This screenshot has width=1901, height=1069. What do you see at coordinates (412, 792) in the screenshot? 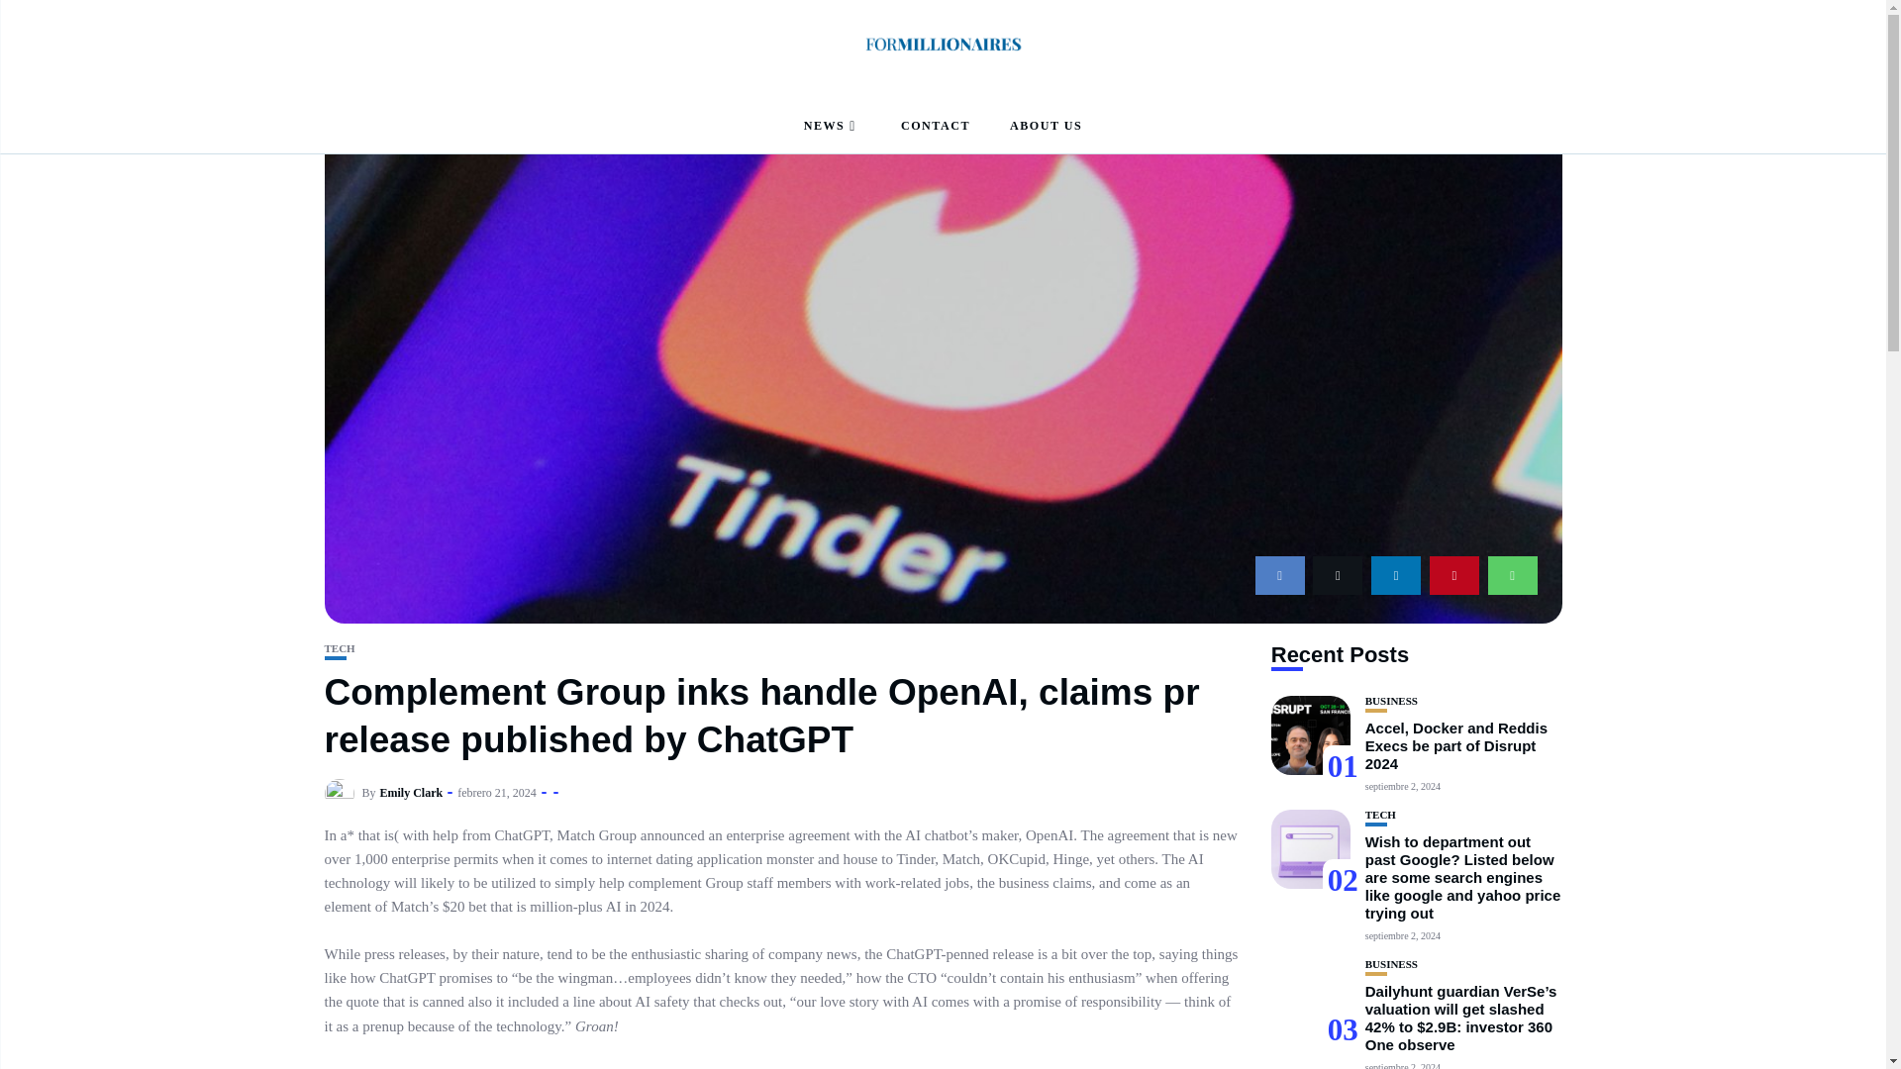
I see `Entradas de Emily Clark` at bounding box center [412, 792].